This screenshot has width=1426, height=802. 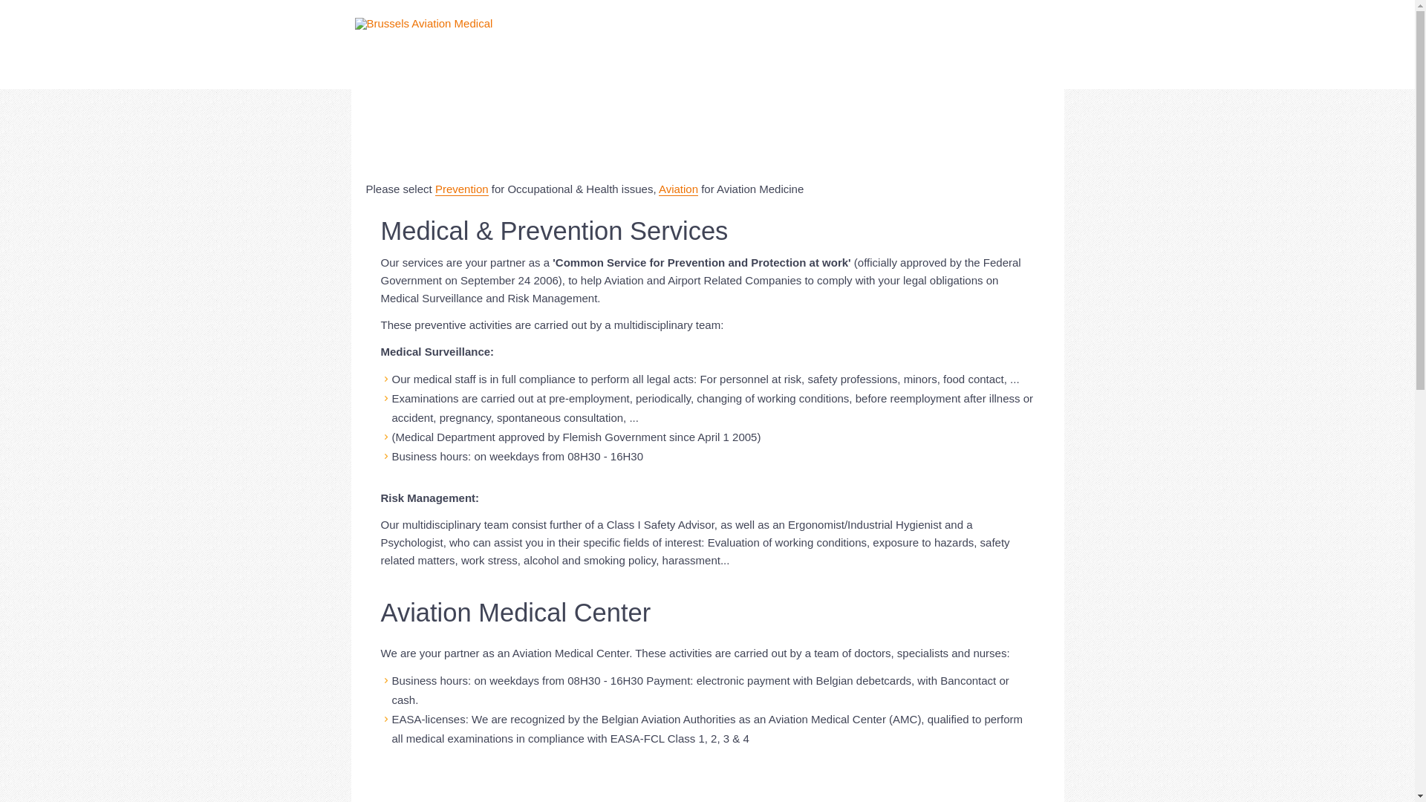 I want to click on Brussels Aviation Medical, so click(x=424, y=24).